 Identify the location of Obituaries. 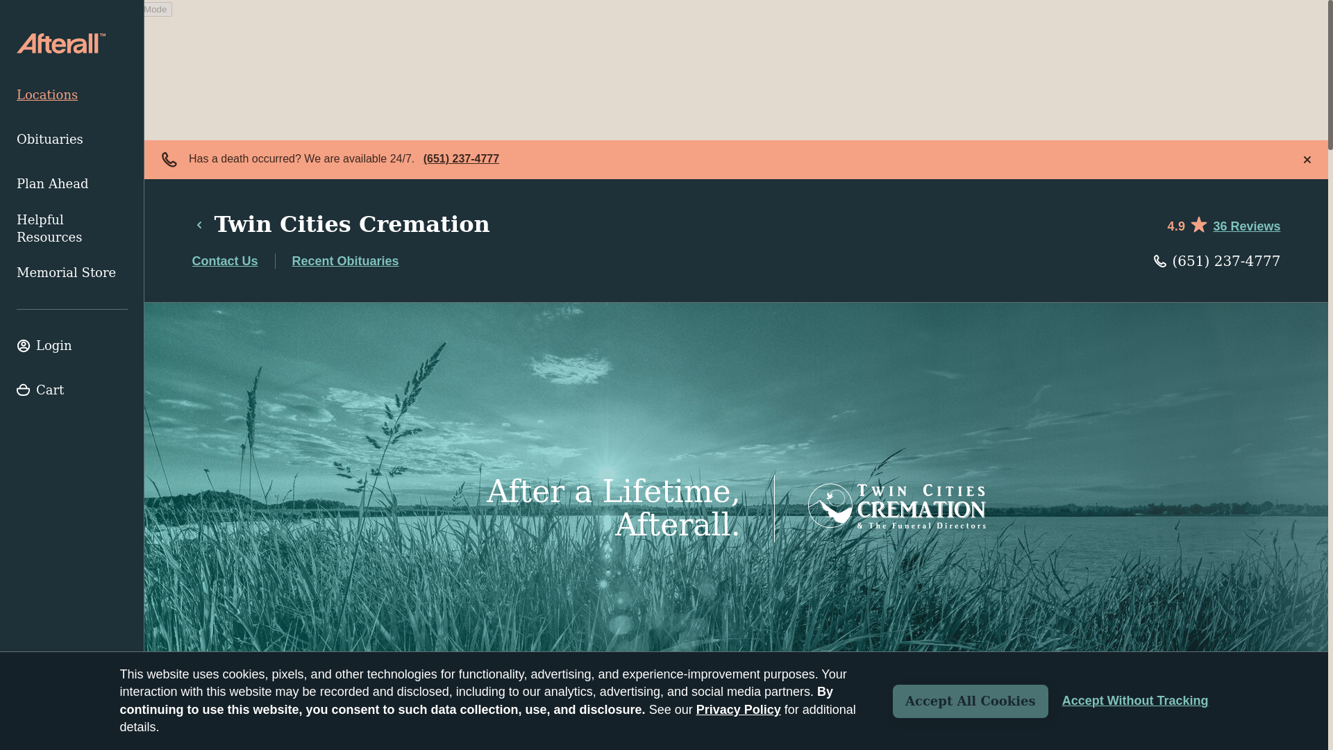
(72, 139).